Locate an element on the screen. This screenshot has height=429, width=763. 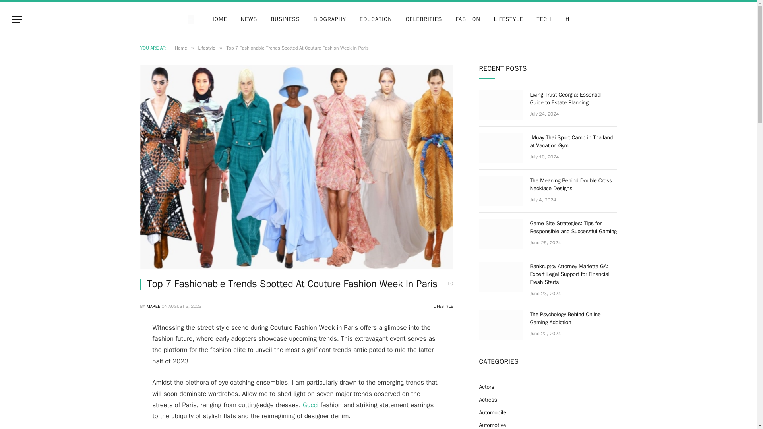
EDUCATION is located at coordinates (376, 19).